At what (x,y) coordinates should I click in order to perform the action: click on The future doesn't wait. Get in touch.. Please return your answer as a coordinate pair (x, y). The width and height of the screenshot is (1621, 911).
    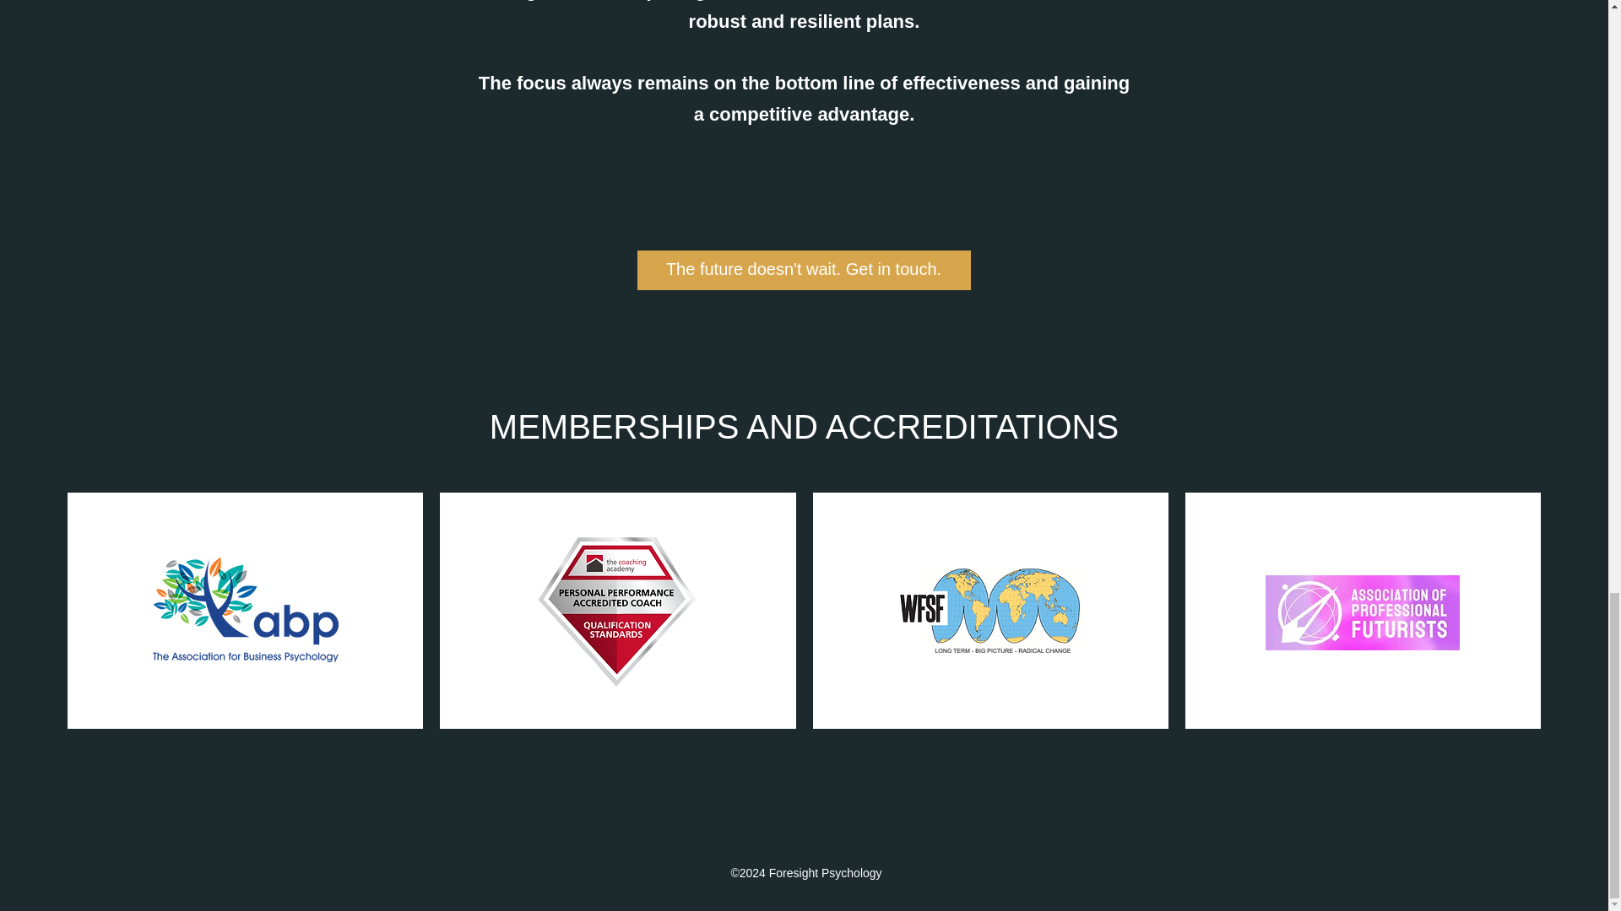
    Looking at the image, I should click on (803, 270).